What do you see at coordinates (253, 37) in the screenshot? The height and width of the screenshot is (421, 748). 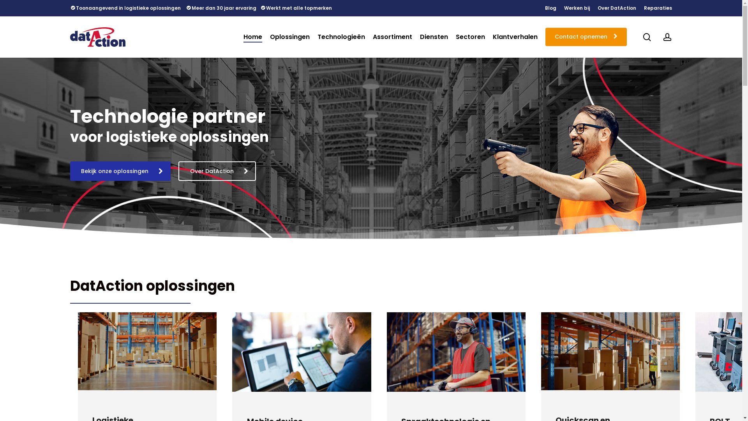 I see `Home` at bounding box center [253, 37].